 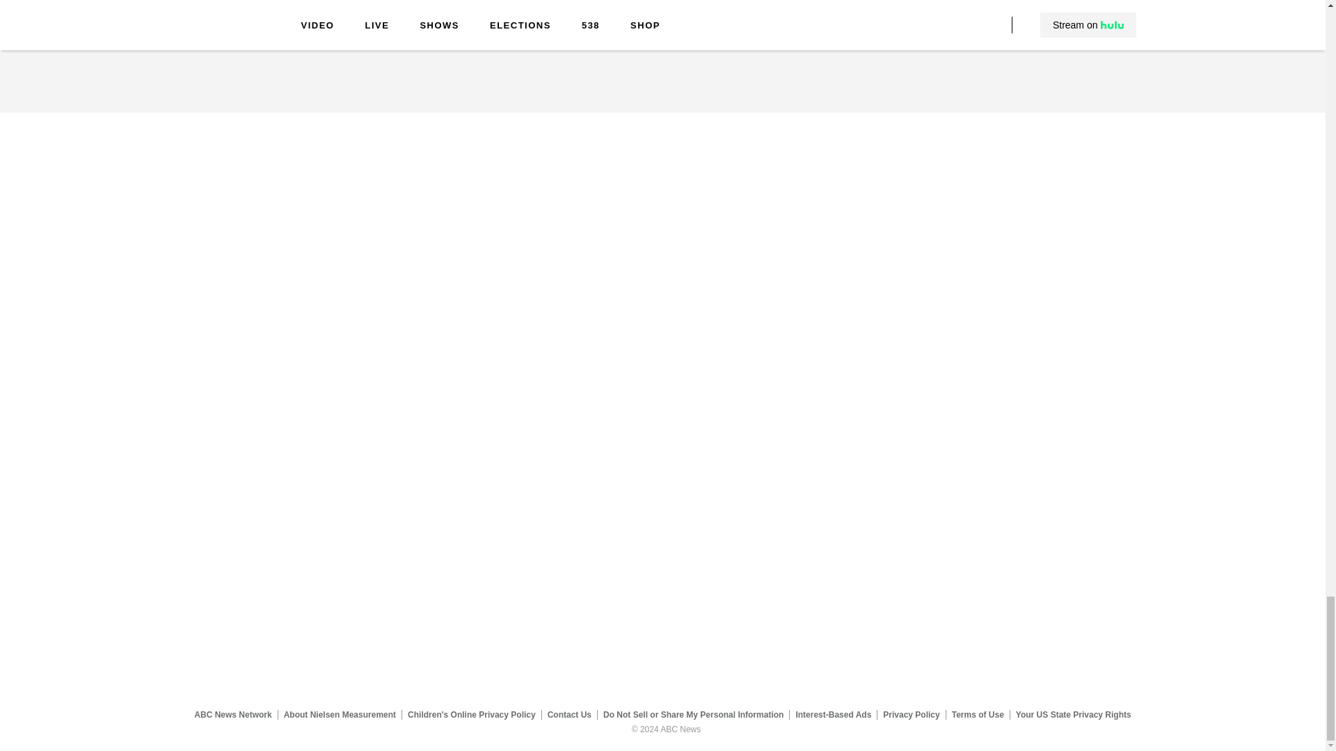 What do you see at coordinates (569, 714) in the screenshot?
I see `Contact Us` at bounding box center [569, 714].